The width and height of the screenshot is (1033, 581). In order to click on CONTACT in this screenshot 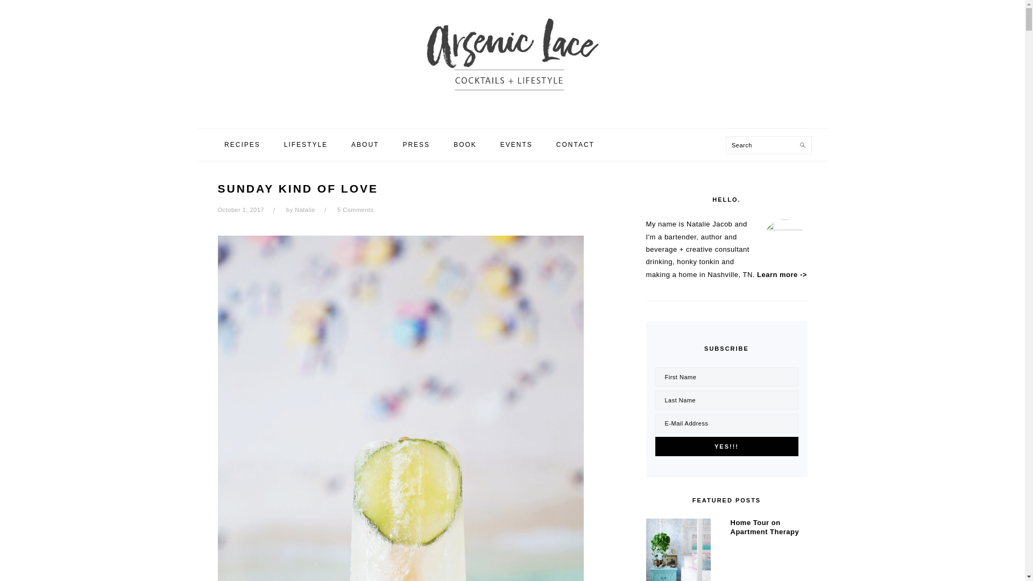, I will do `click(575, 144)`.